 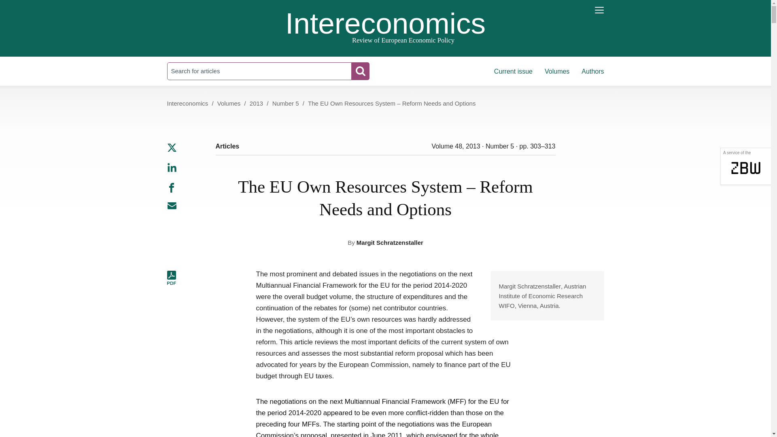 I want to click on Volumes, so click(x=557, y=71).